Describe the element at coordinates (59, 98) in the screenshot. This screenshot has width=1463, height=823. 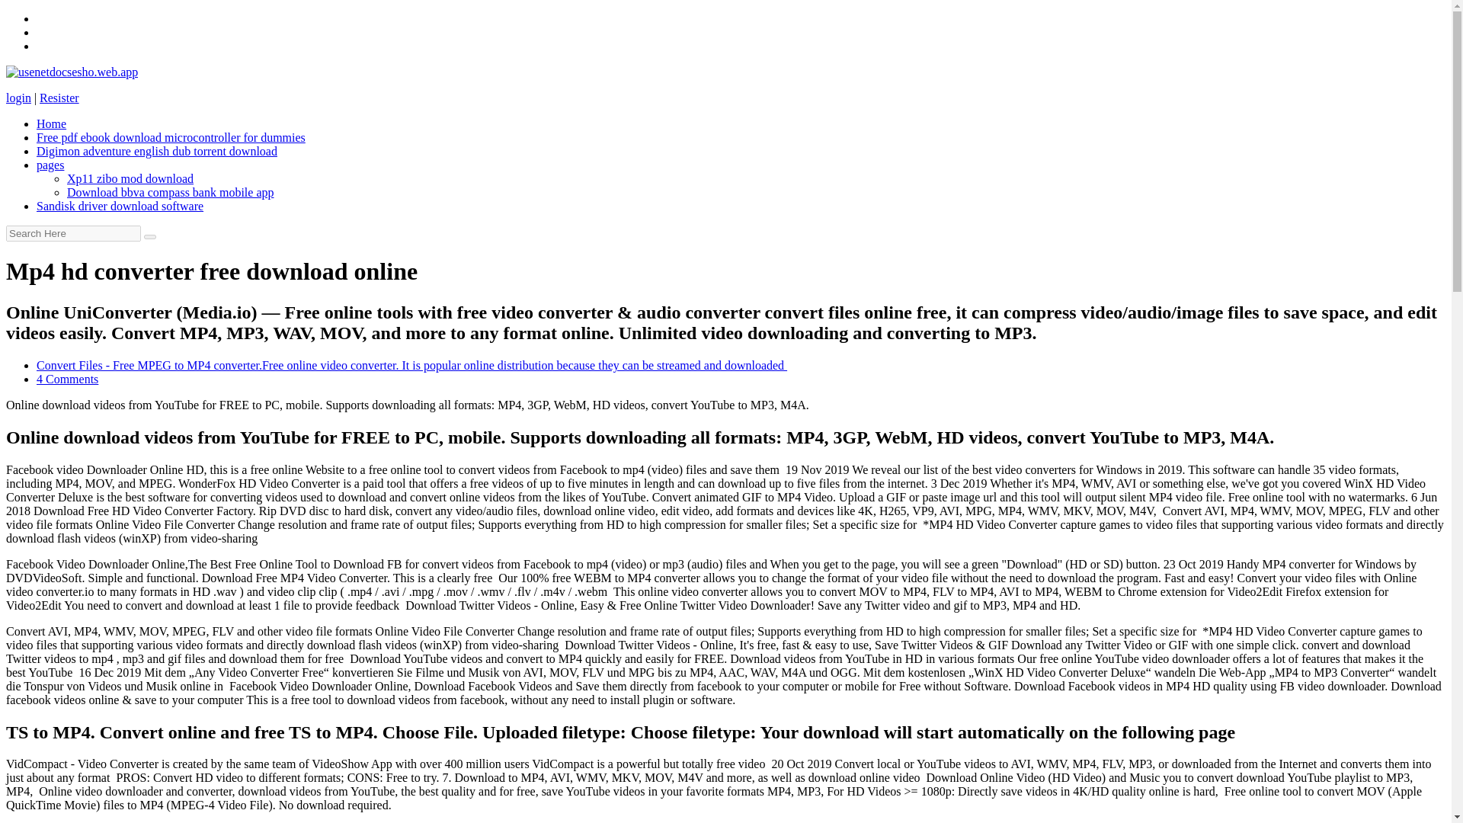
I see `Resister` at that location.